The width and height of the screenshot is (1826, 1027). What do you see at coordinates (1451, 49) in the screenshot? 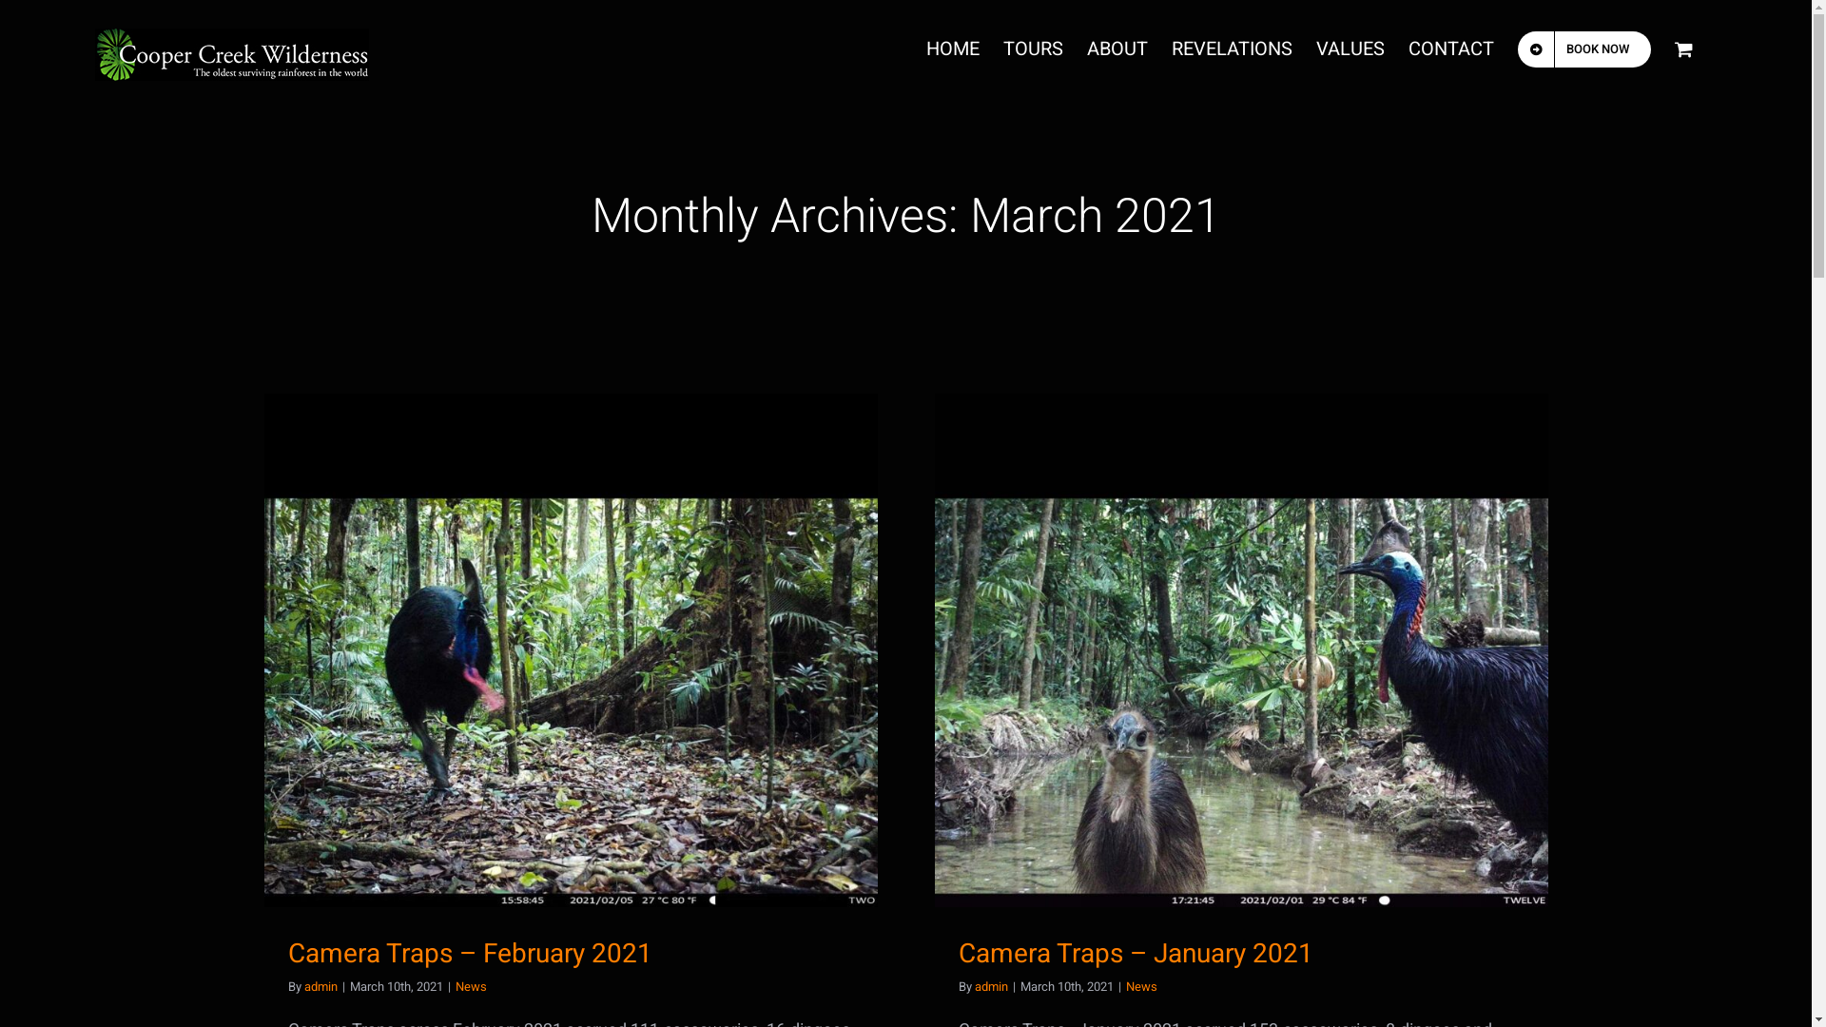
I see `CONTACT` at bounding box center [1451, 49].